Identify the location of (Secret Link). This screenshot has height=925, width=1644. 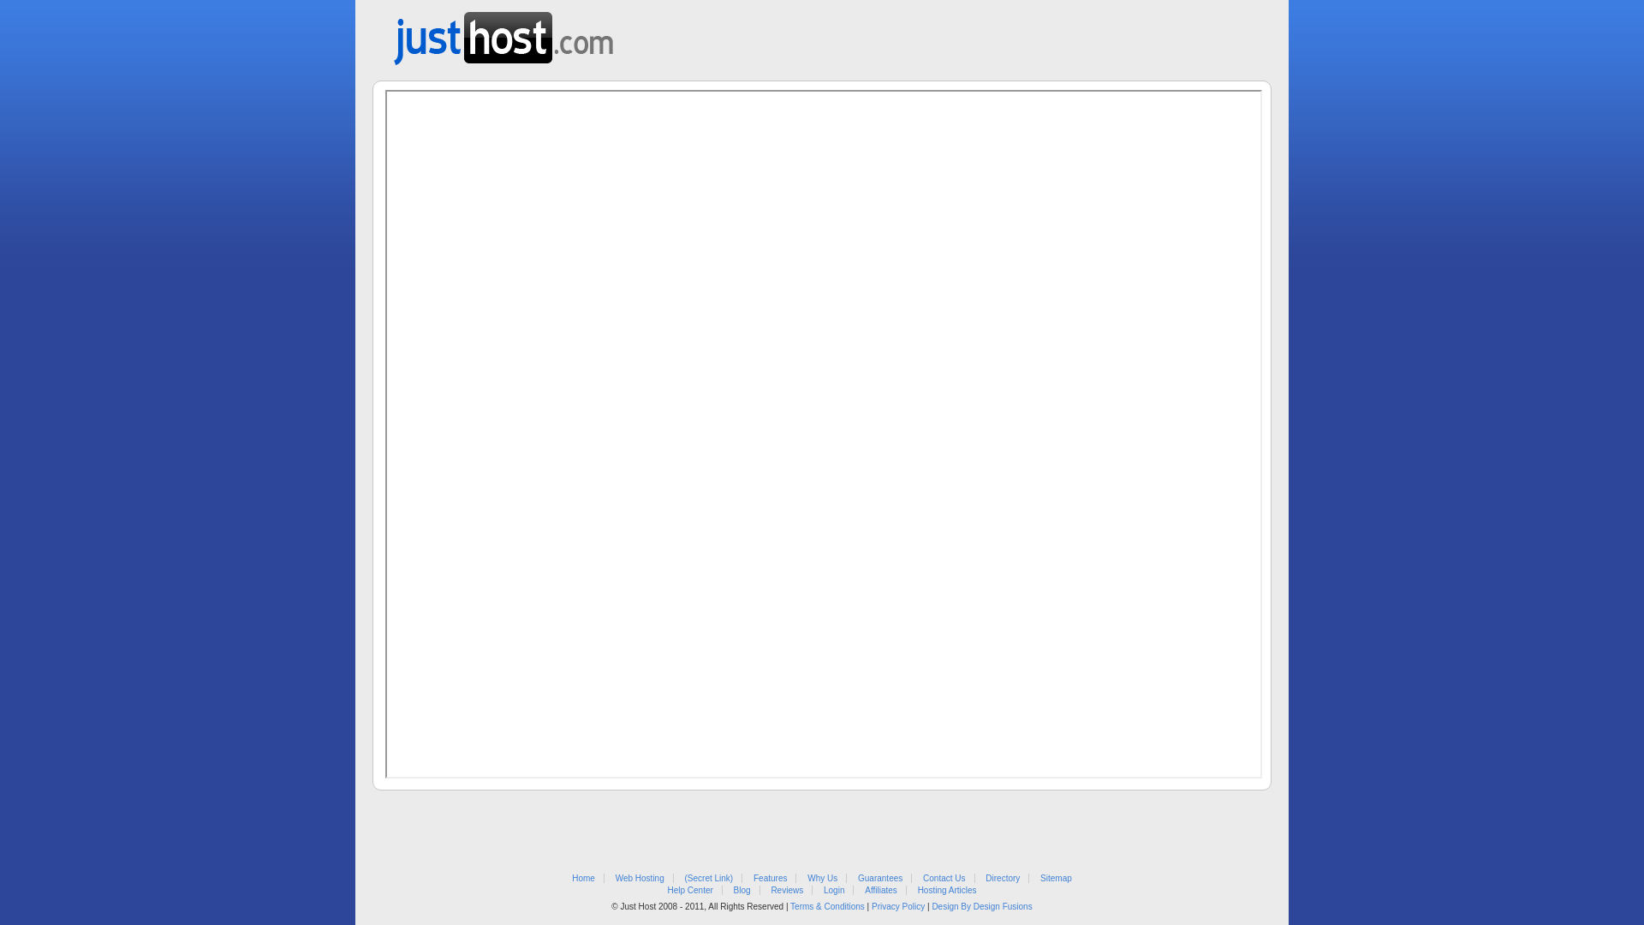
(709, 879).